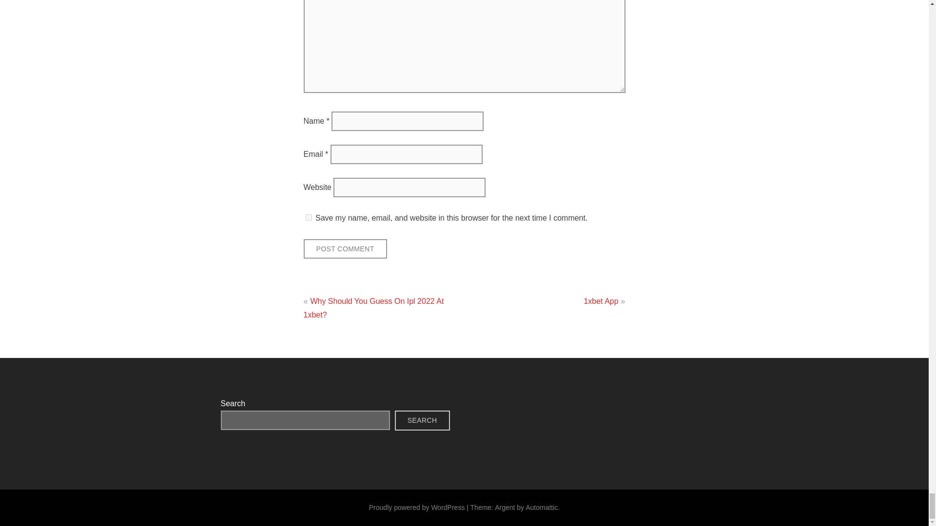 Image resolution: width=936 pixels, height=526 pixels. I want to click on Proudly powered by WordPress, so click(417, 507).